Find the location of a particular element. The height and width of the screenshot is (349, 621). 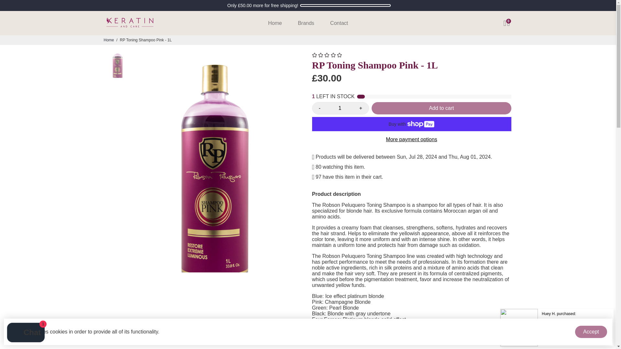

Treatment is located at coordinates (407, 338).